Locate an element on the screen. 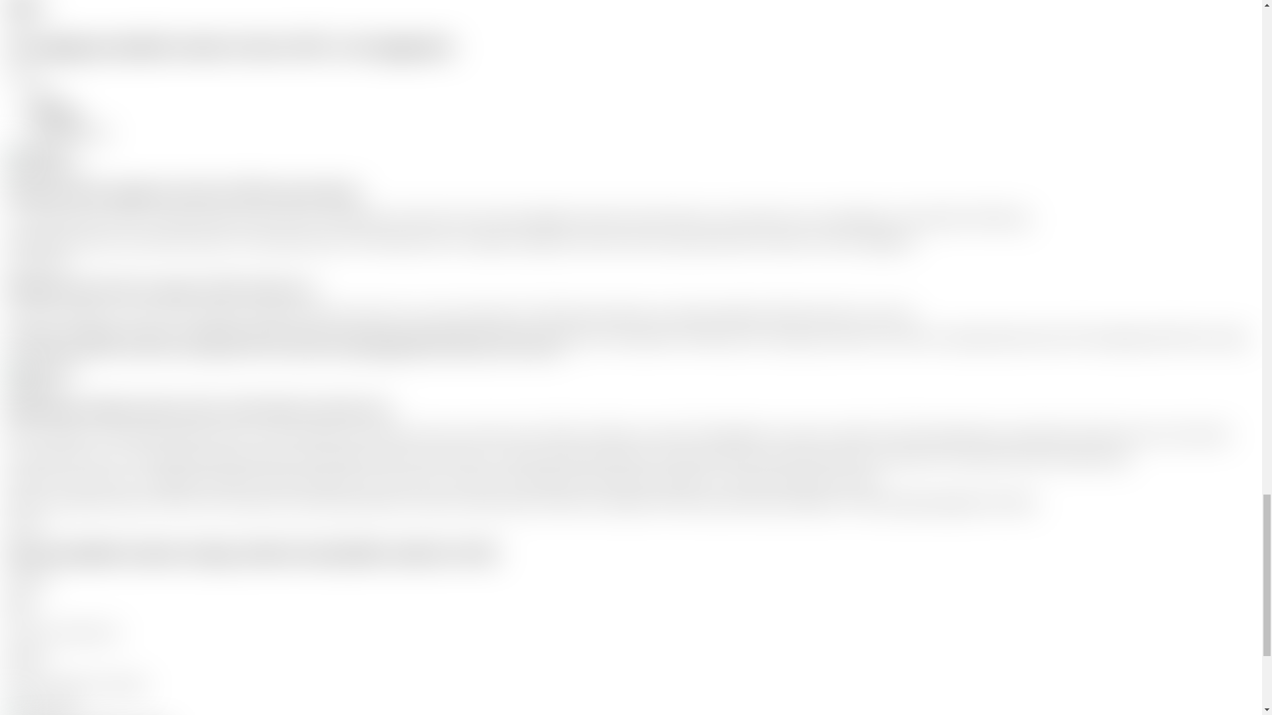 This screenshot has width=1272, height=715. BACKGROUND is located at coordinates (42, 167).